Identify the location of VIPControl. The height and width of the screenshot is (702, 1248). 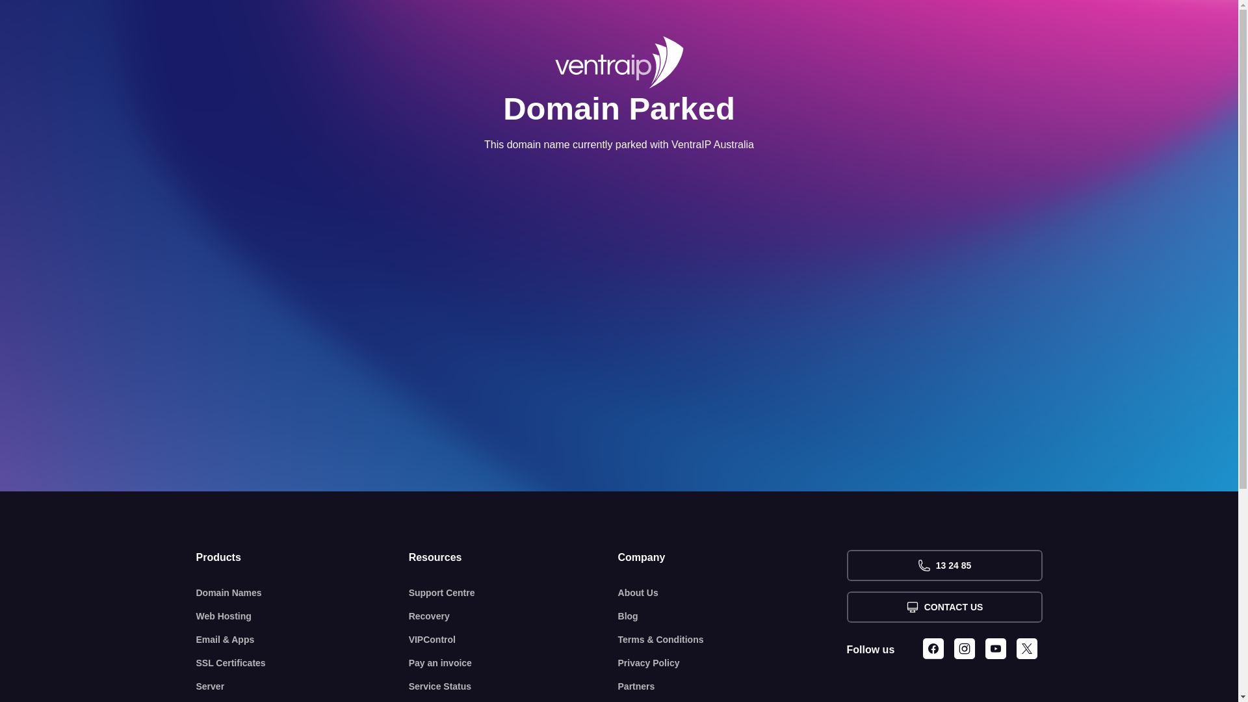
(513, 640).